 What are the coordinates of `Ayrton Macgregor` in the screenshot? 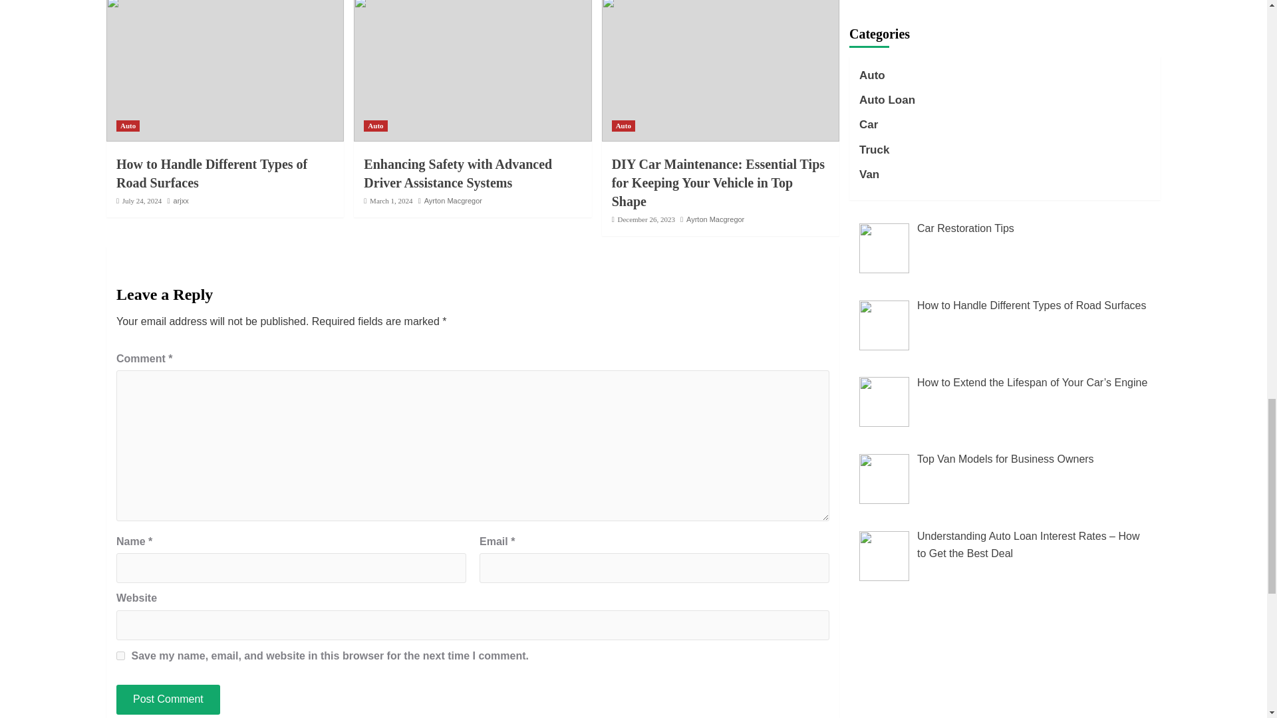 It's located at (716, 219).